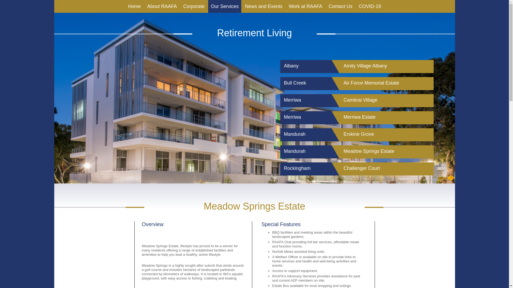 The image size is (513, 288). Describe the element at coordinates (357, 152) in the screenshot. I see `Mandurah
Meadow Springs Estate` at that location.